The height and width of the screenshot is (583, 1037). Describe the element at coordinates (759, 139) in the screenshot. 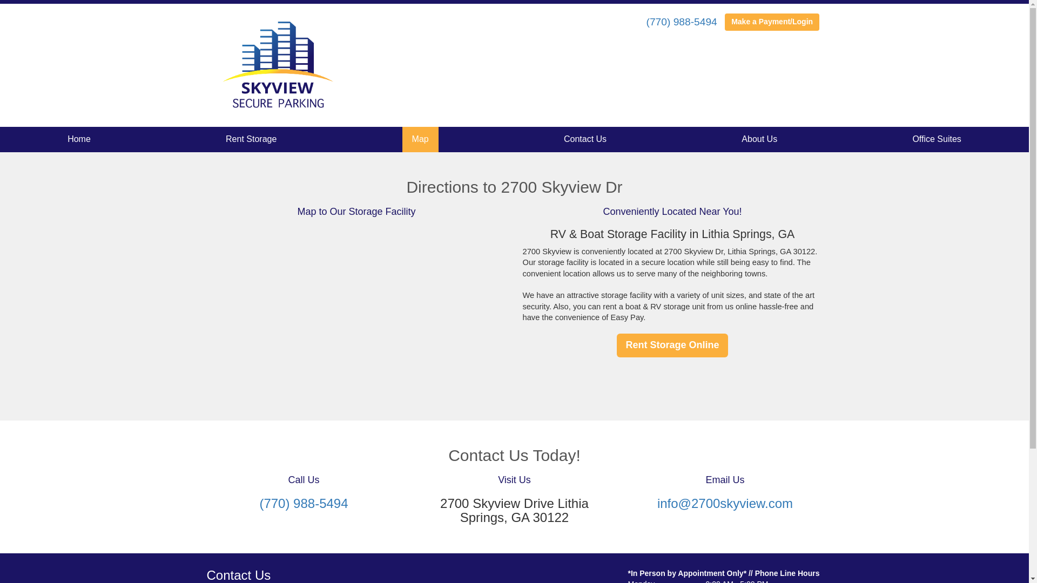

I see `About Us` at that location.